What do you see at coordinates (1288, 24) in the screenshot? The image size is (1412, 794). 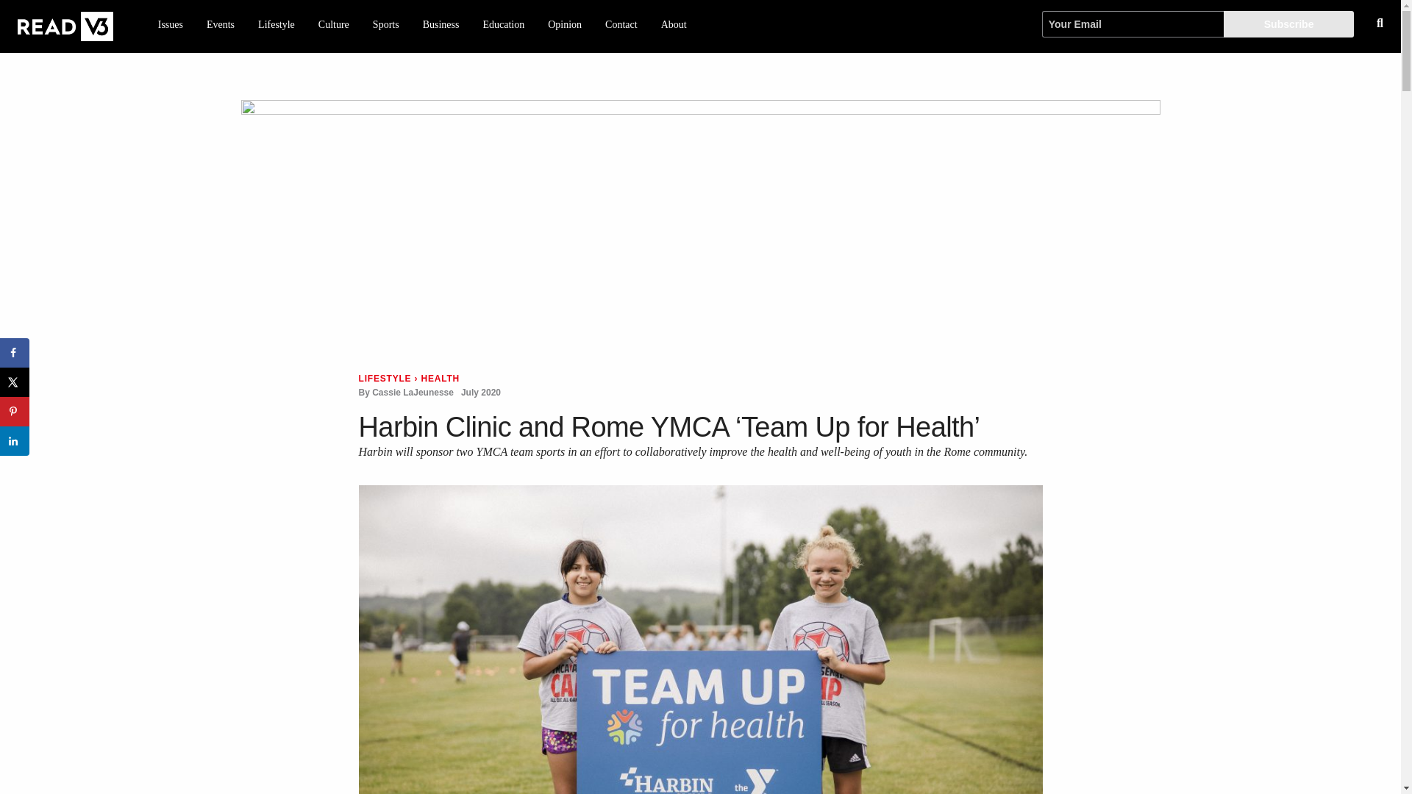 I see `Subscribe` at bounding box center [1288, 24].